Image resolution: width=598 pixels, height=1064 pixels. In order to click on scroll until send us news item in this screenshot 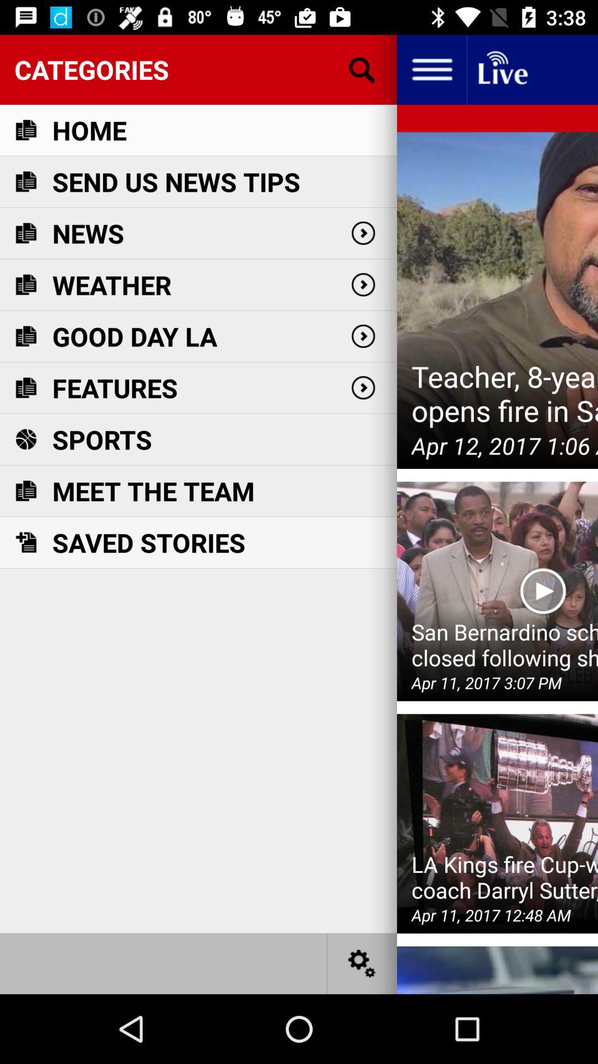, I will do `click(176, 182)`.